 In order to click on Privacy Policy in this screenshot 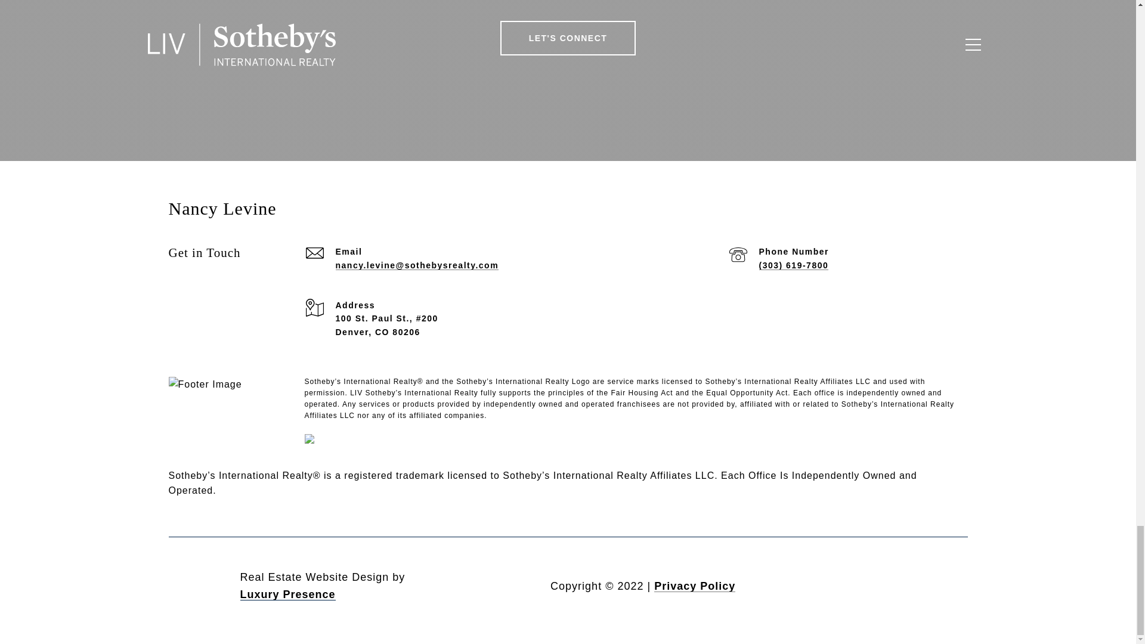, I will do `click(694, 586)`.